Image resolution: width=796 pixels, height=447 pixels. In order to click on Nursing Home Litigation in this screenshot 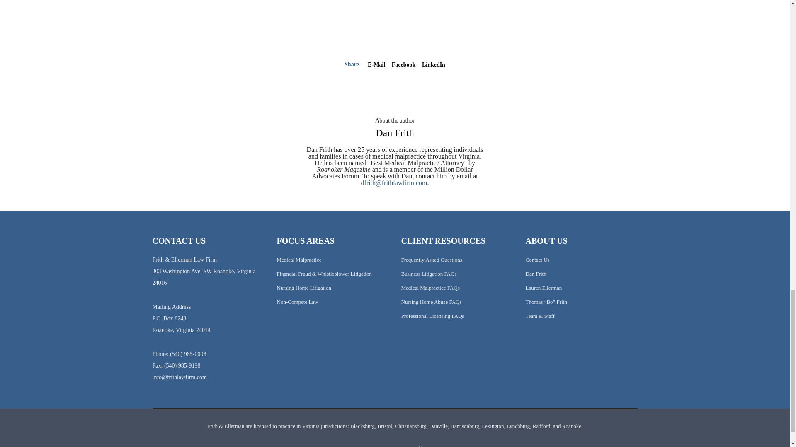, I will do `click(304, 288)`.